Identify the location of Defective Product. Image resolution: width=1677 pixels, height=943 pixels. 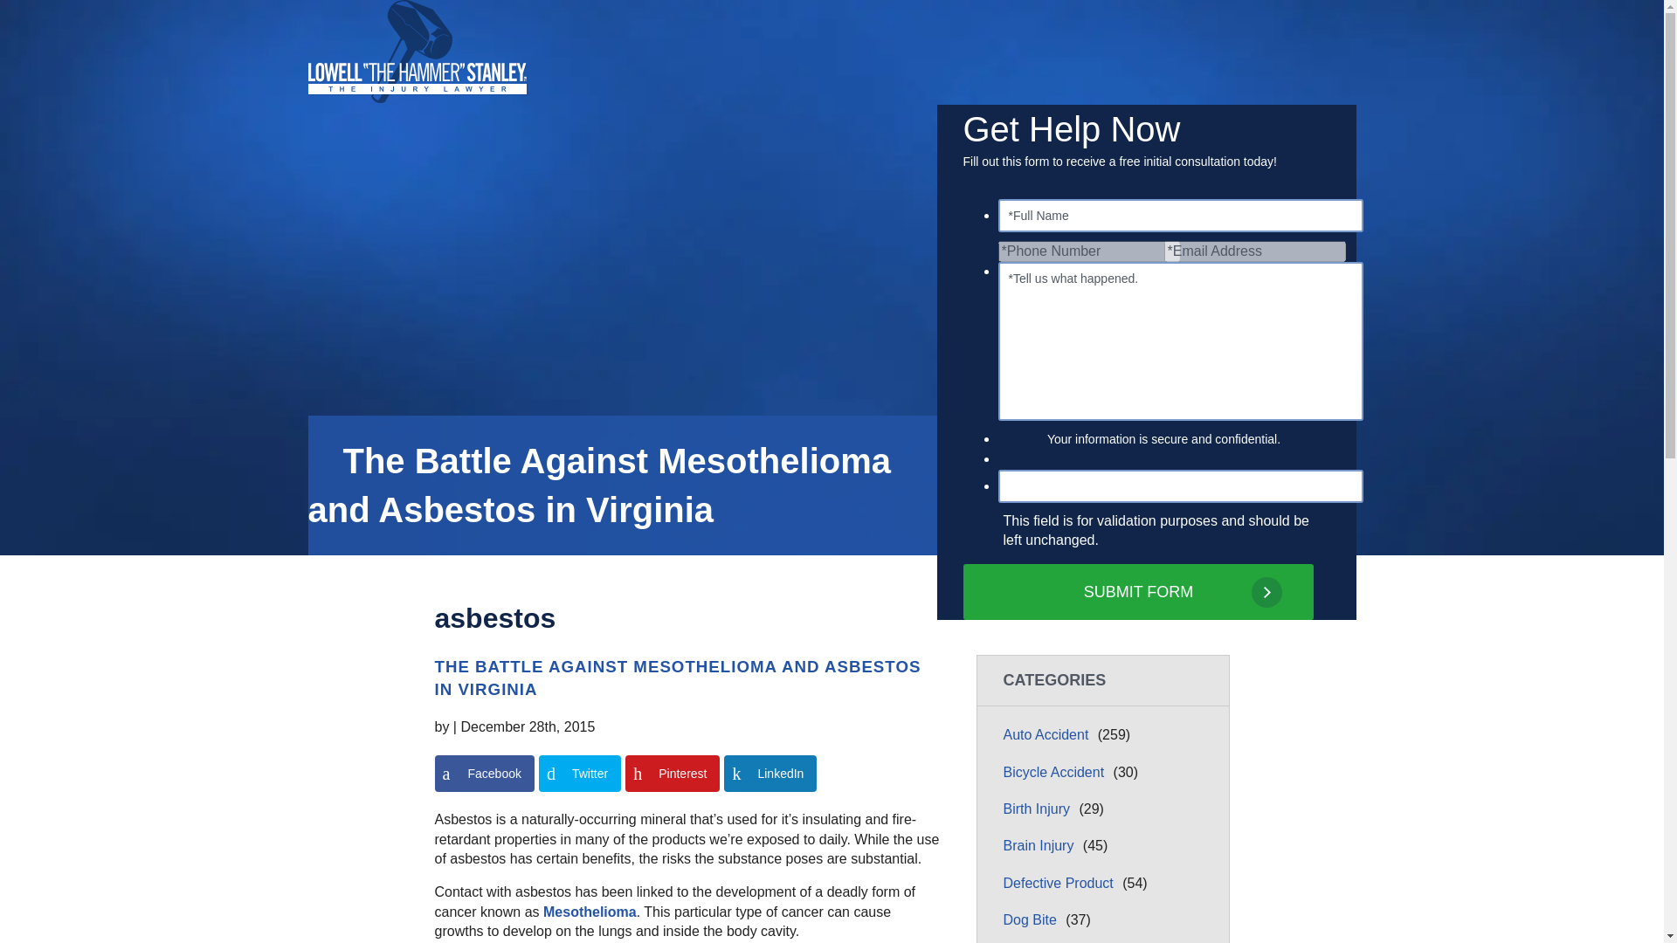
(1040, 846).